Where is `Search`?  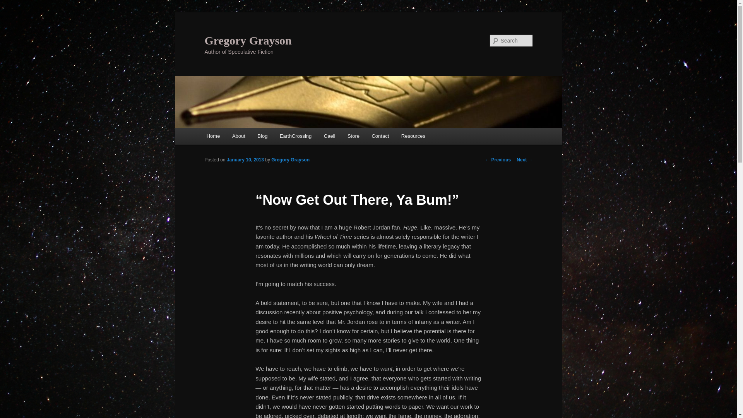
Search is located at coordinates (12, 4).